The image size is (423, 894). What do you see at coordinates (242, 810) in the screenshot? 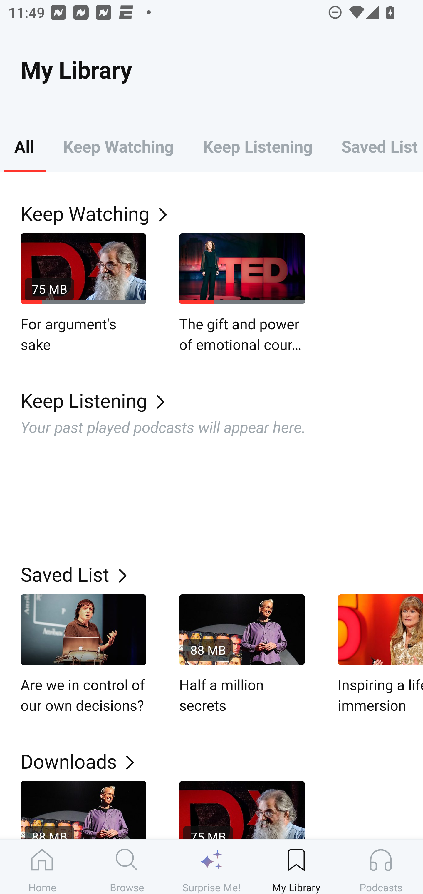
I see `75 MB` at bounding box center [242, 810].